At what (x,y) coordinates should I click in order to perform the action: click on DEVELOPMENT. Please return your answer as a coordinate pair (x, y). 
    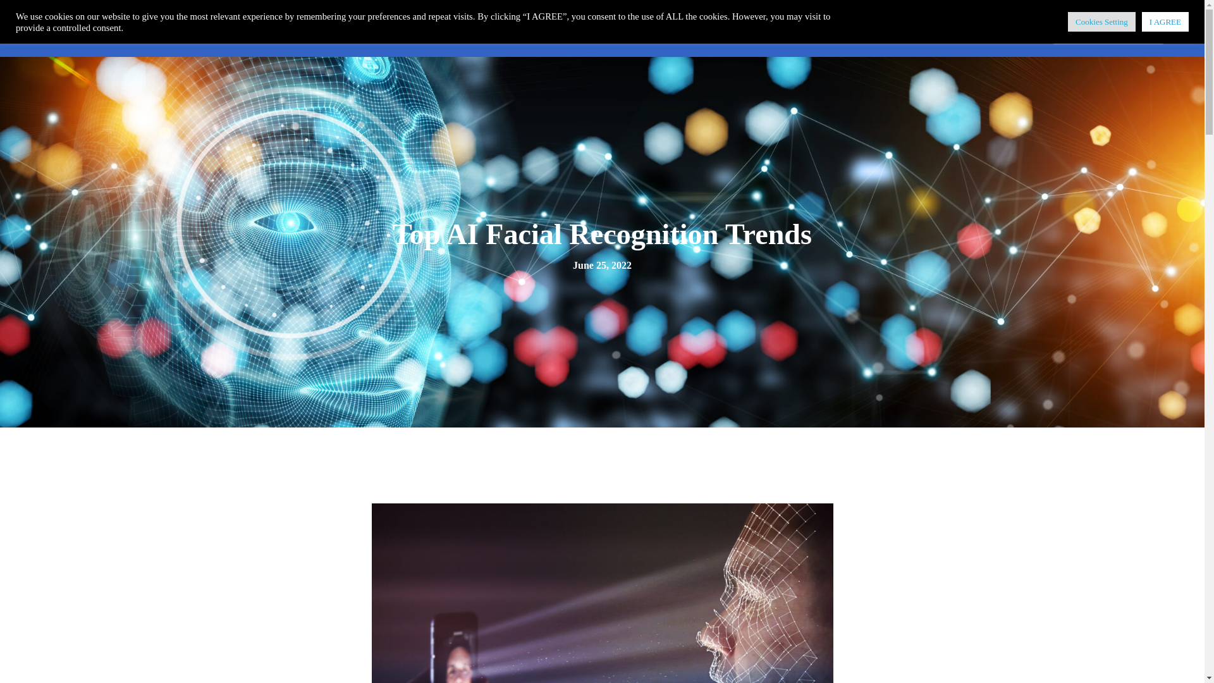
    Looking at the image, I should click on (450, 28).